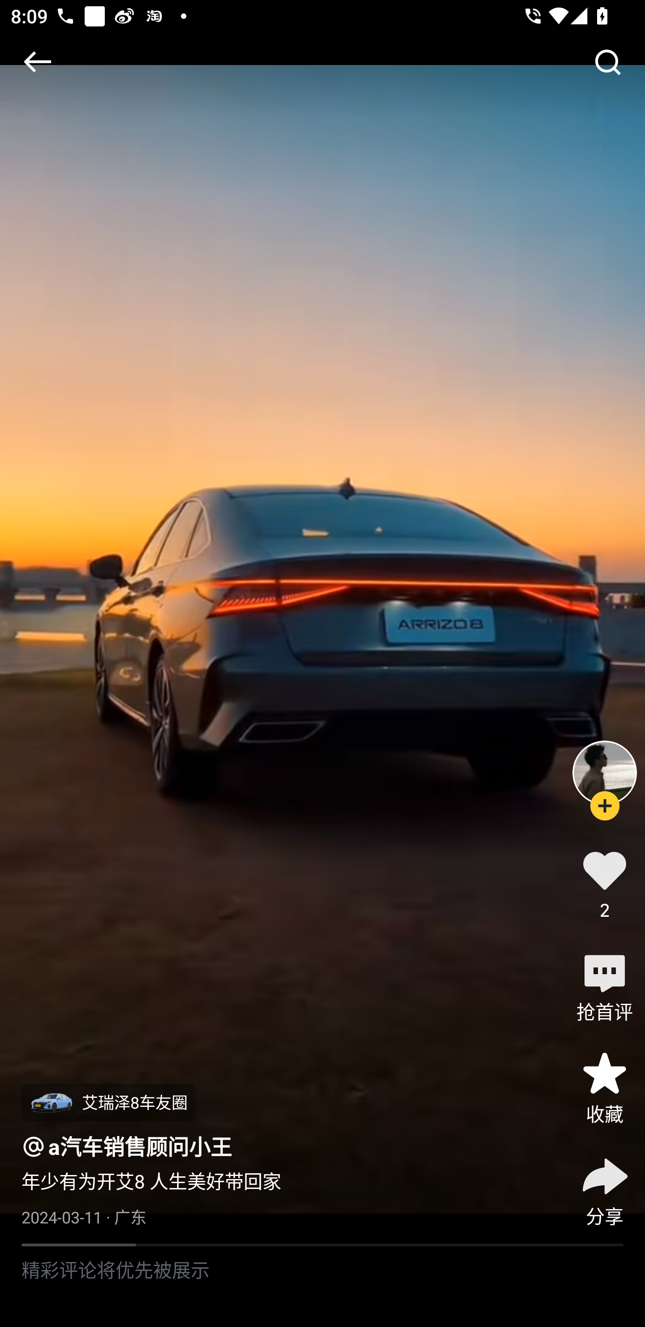  I want to click on 艾瑞泽8车友圈, so click(108, 1103).